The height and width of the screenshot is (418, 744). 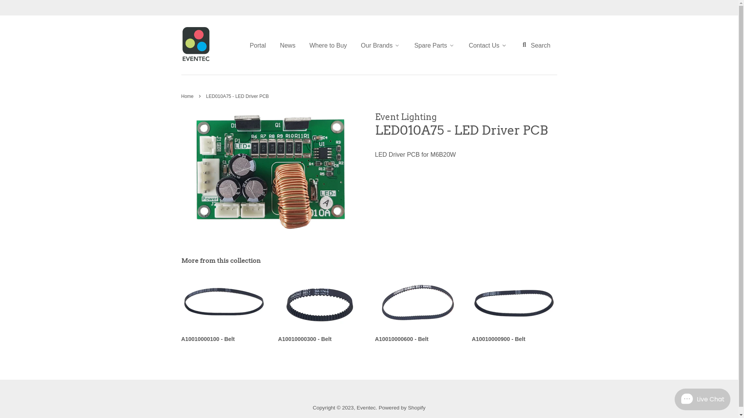 I want to click on Spare Parts, so click(x=434, y=45).